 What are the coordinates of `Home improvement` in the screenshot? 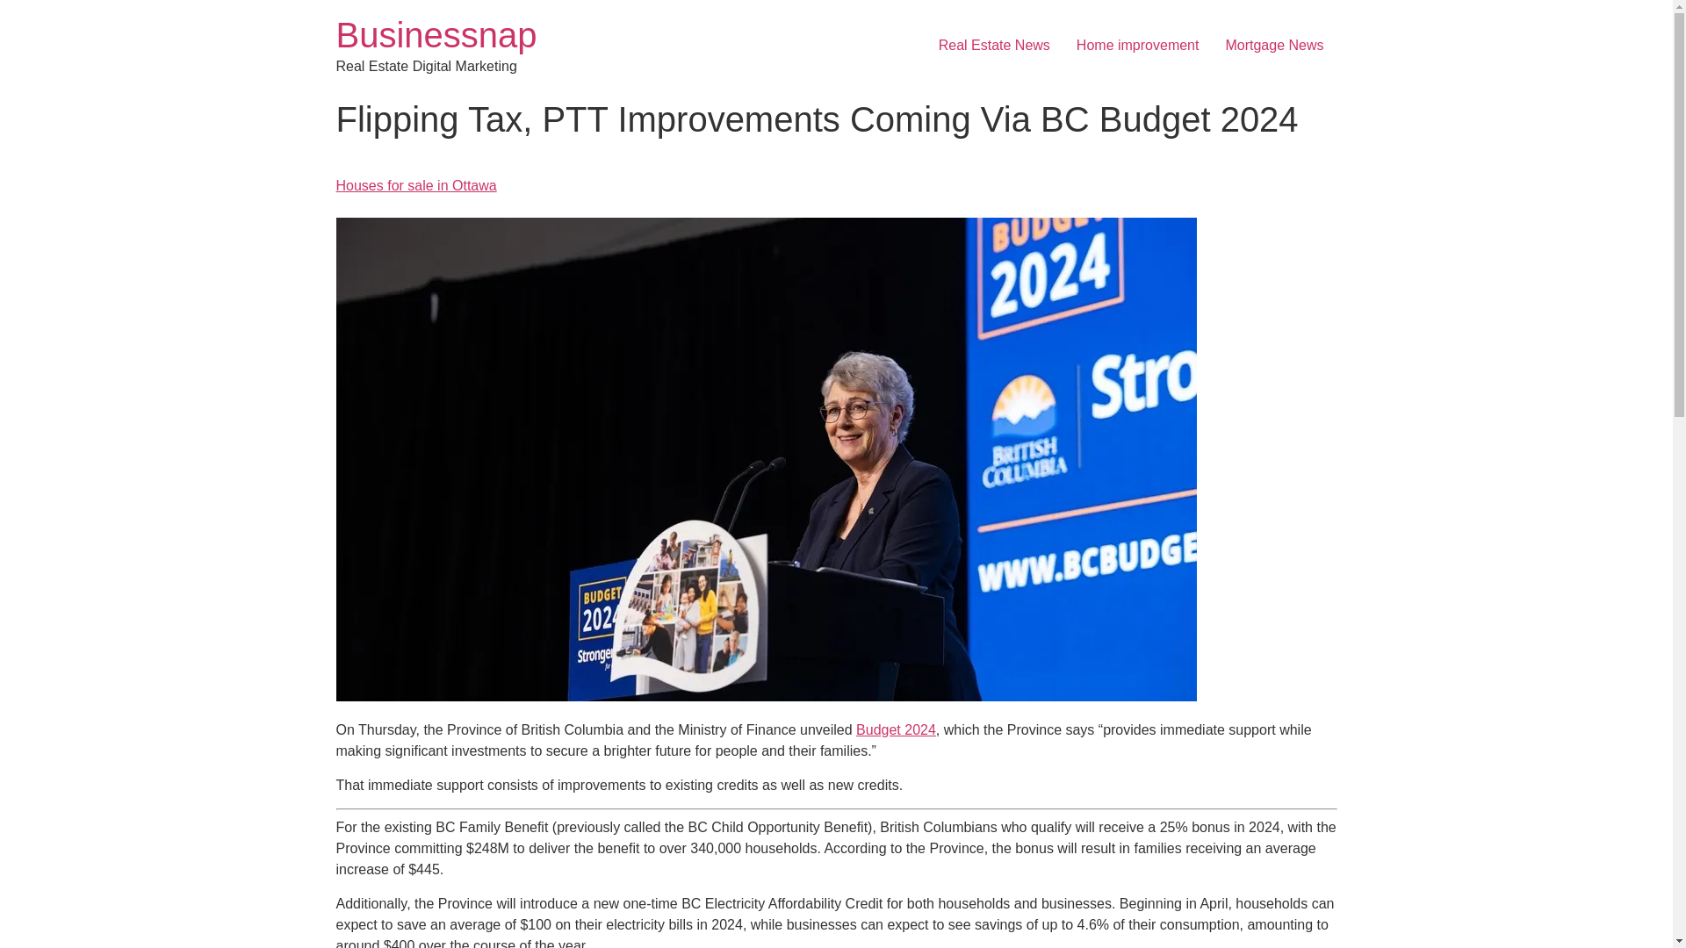 It's located at (1138, 46).